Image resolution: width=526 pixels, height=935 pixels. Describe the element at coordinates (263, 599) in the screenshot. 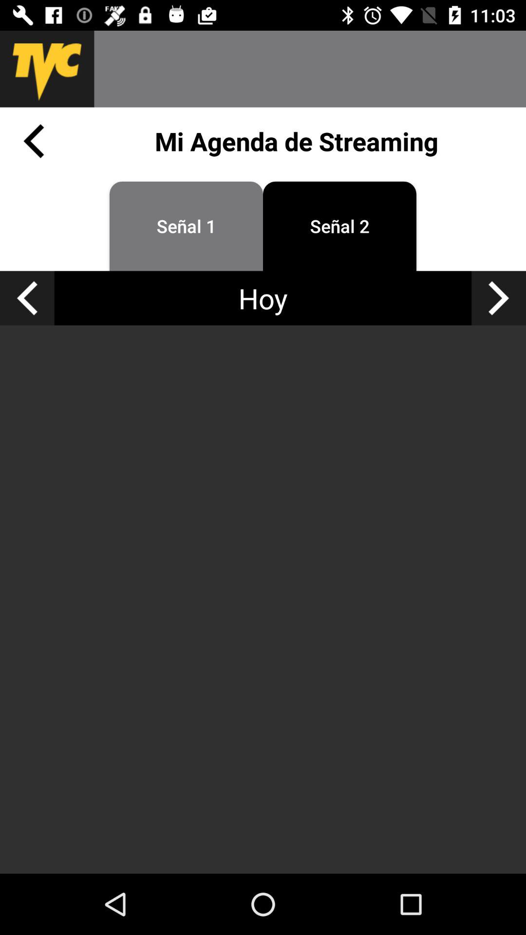

I see `press the icon at the center` at that location.